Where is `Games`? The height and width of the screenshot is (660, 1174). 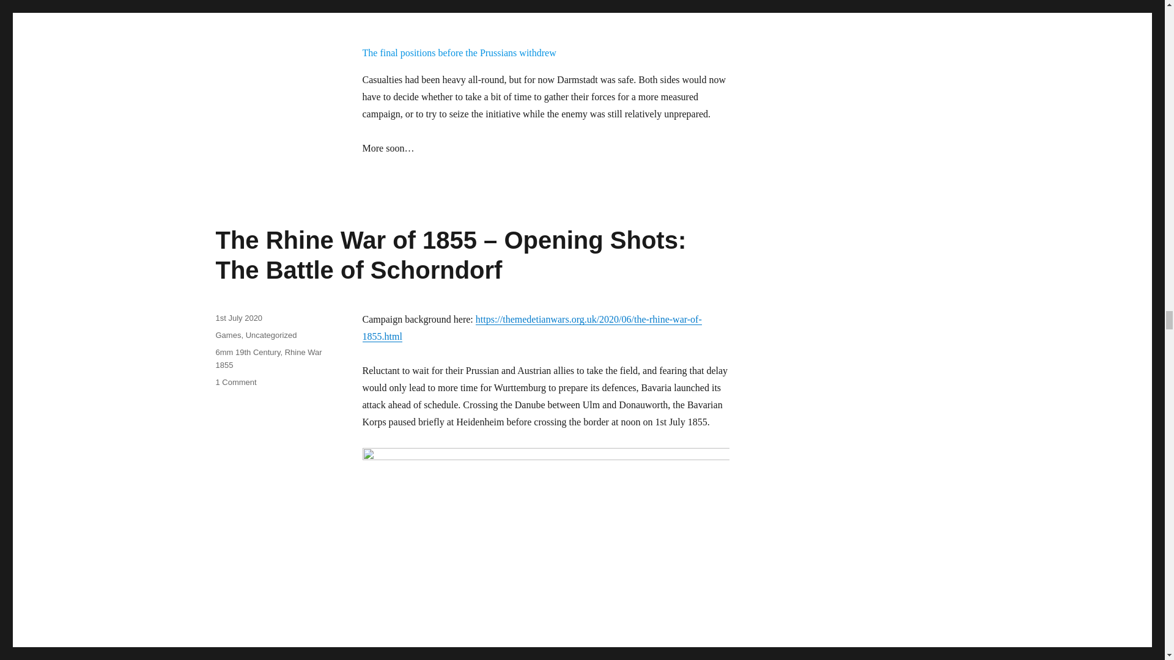
Games is located at coordinates (227, 335).